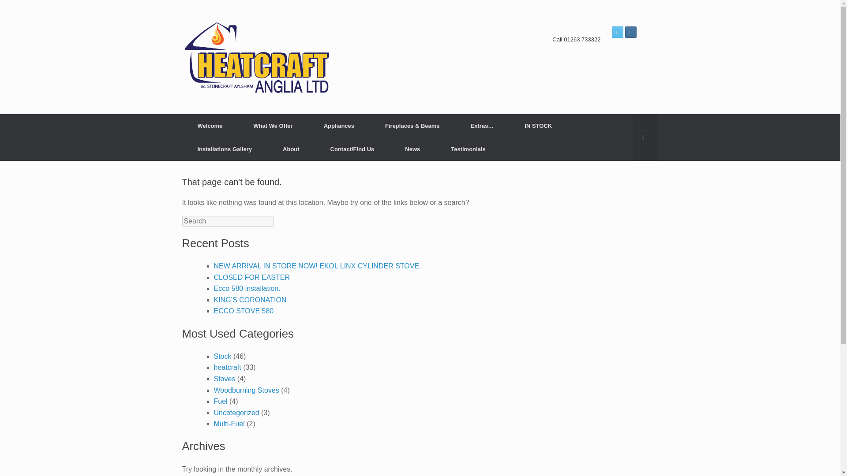  I want to click on About, so click(291, 149).